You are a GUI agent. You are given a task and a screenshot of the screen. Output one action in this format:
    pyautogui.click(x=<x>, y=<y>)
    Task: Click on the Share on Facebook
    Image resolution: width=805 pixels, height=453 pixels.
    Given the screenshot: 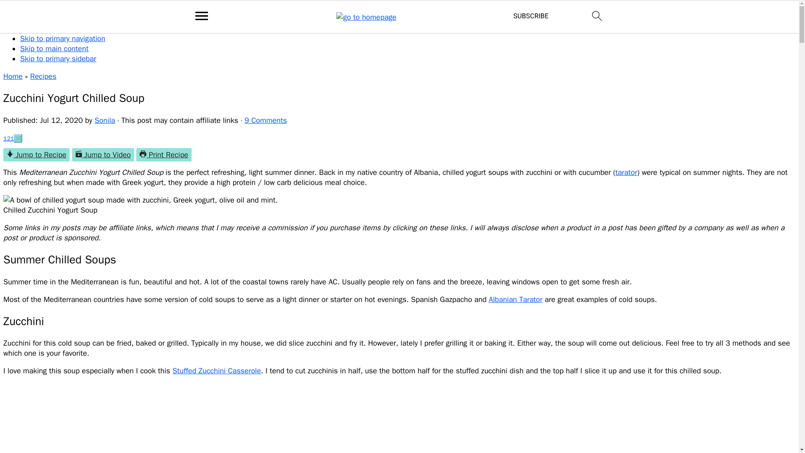 What is the action you would take?
    pyautogui.click(x=8, y=138)
    